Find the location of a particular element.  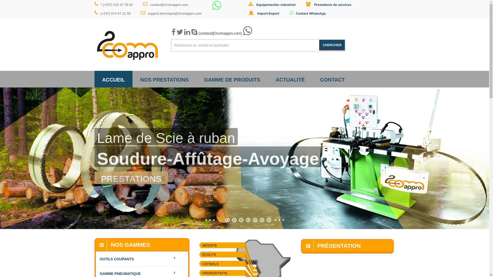

* (+237) 233 37 79 62 is located at coordinates (119, 4).